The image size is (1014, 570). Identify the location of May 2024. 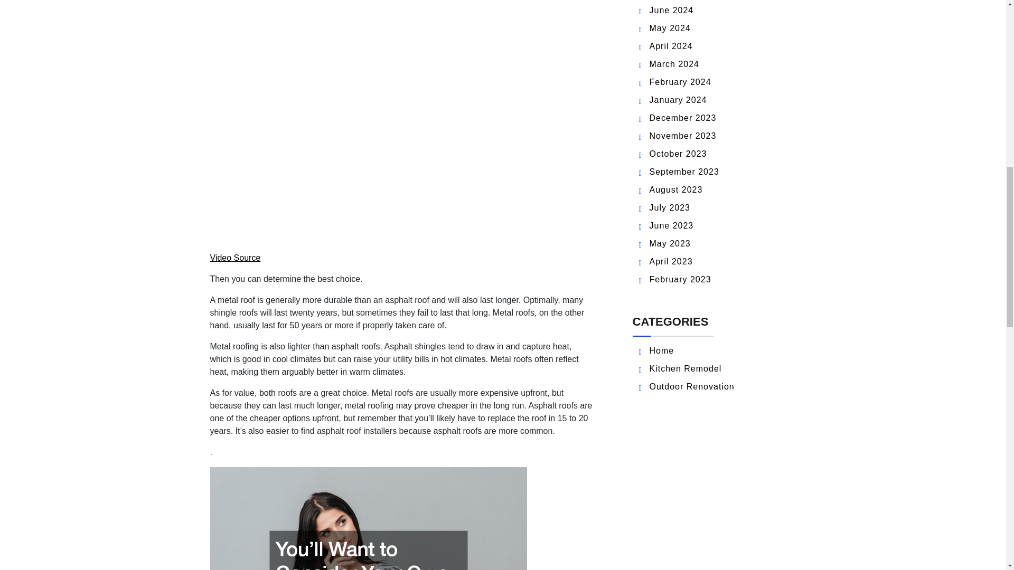
(670, 28).